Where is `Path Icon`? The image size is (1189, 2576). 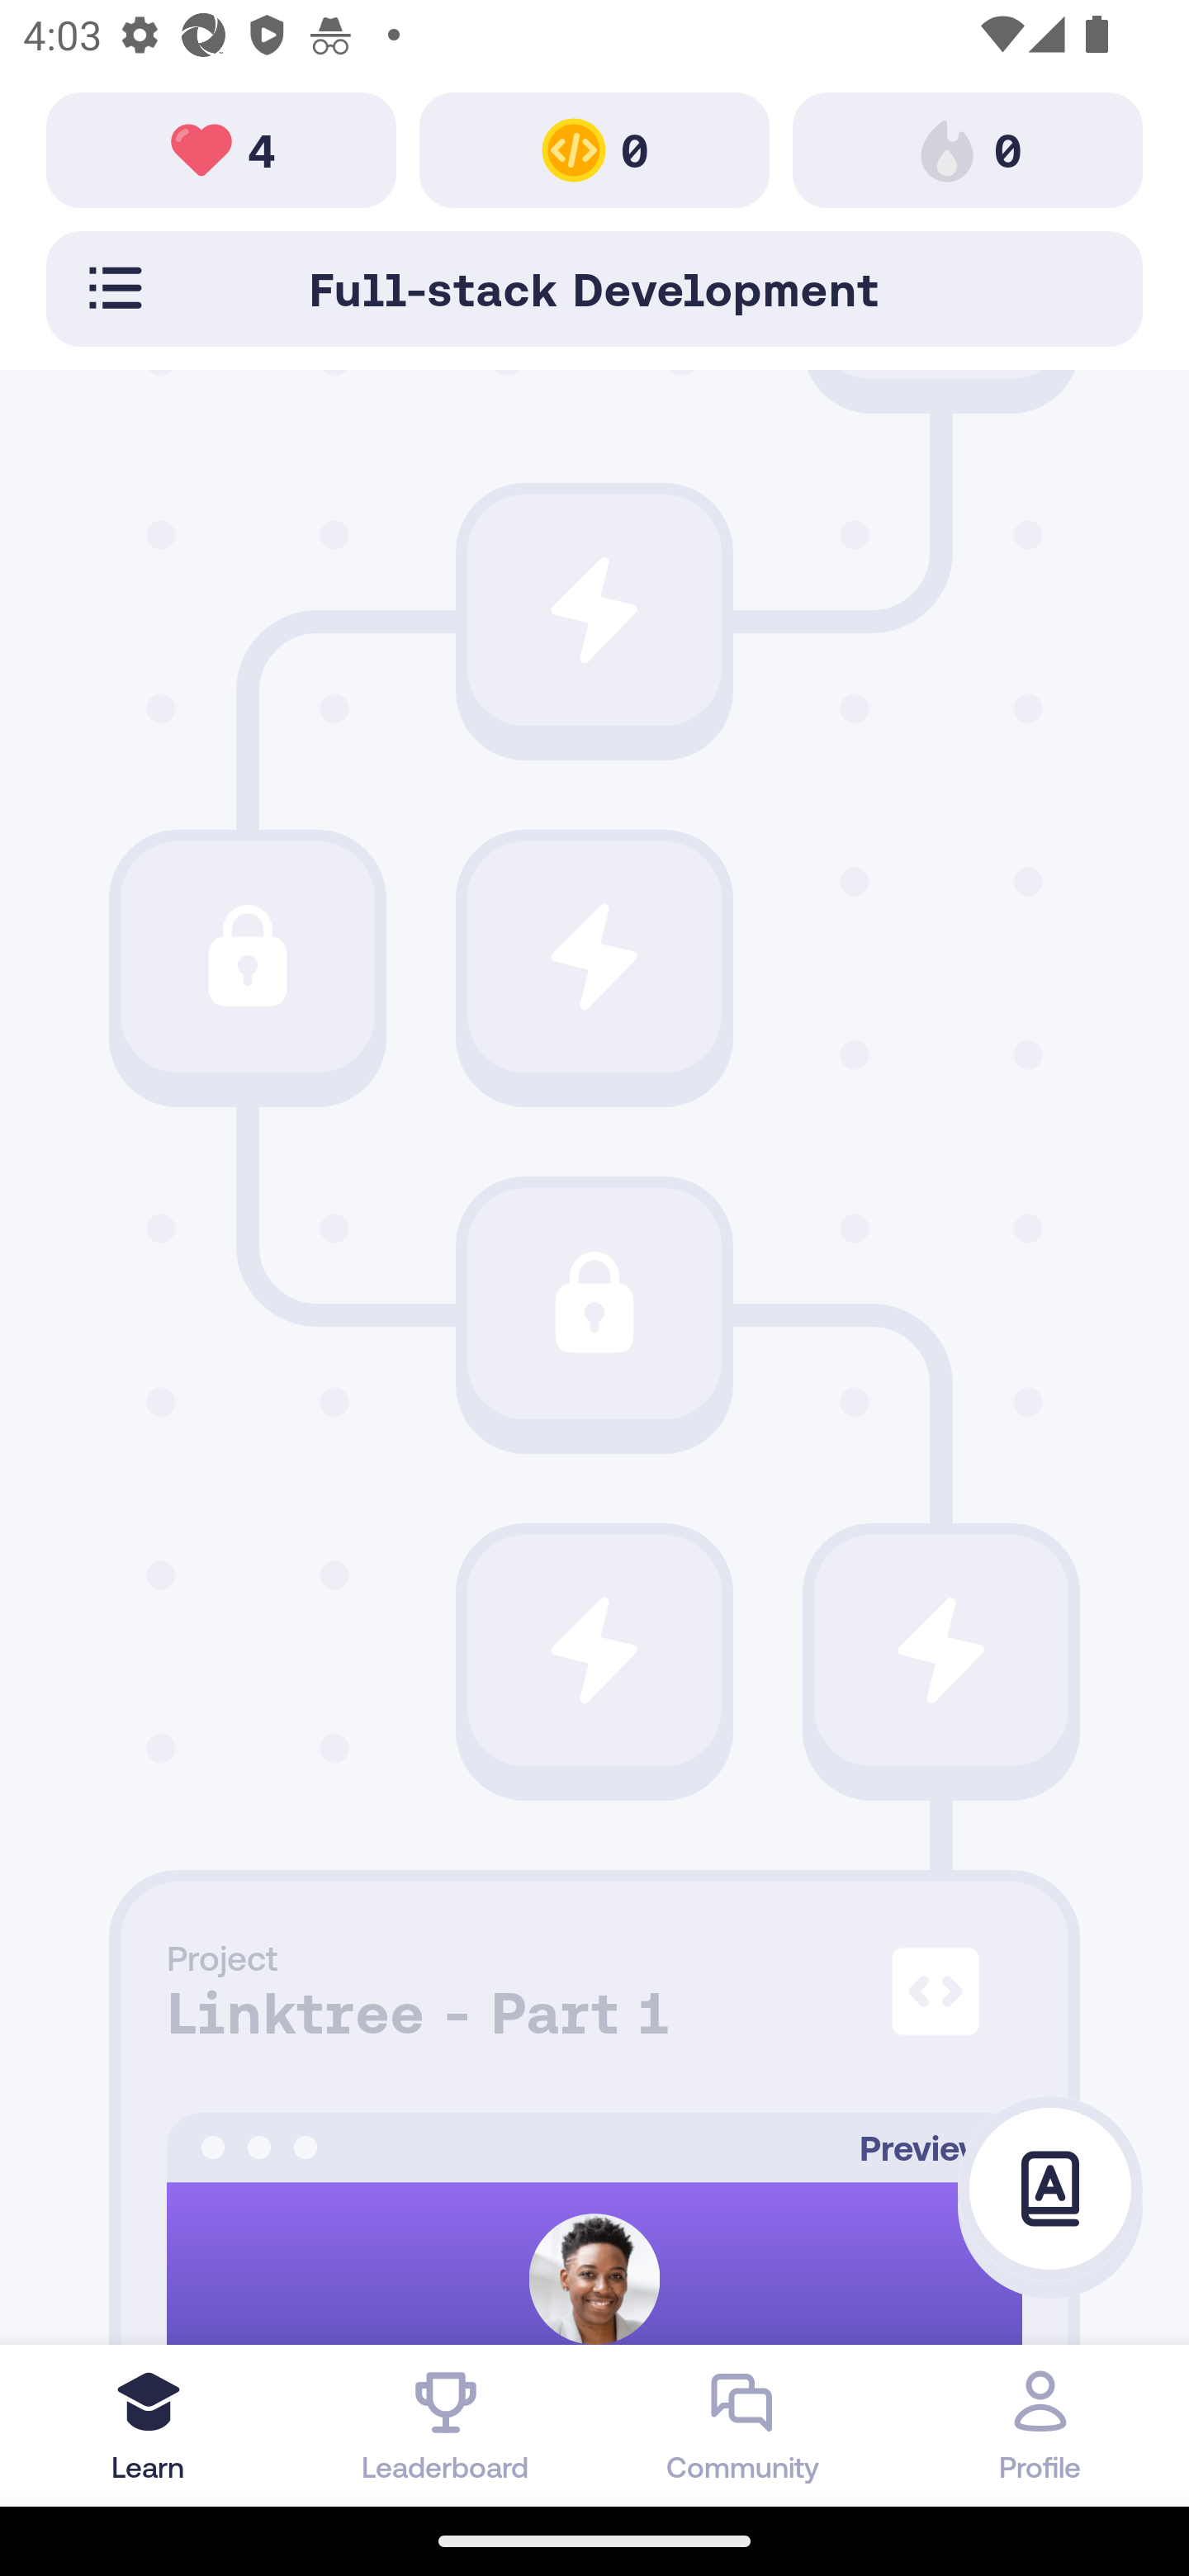 Path Icon is located at coordinates (941, 1651).